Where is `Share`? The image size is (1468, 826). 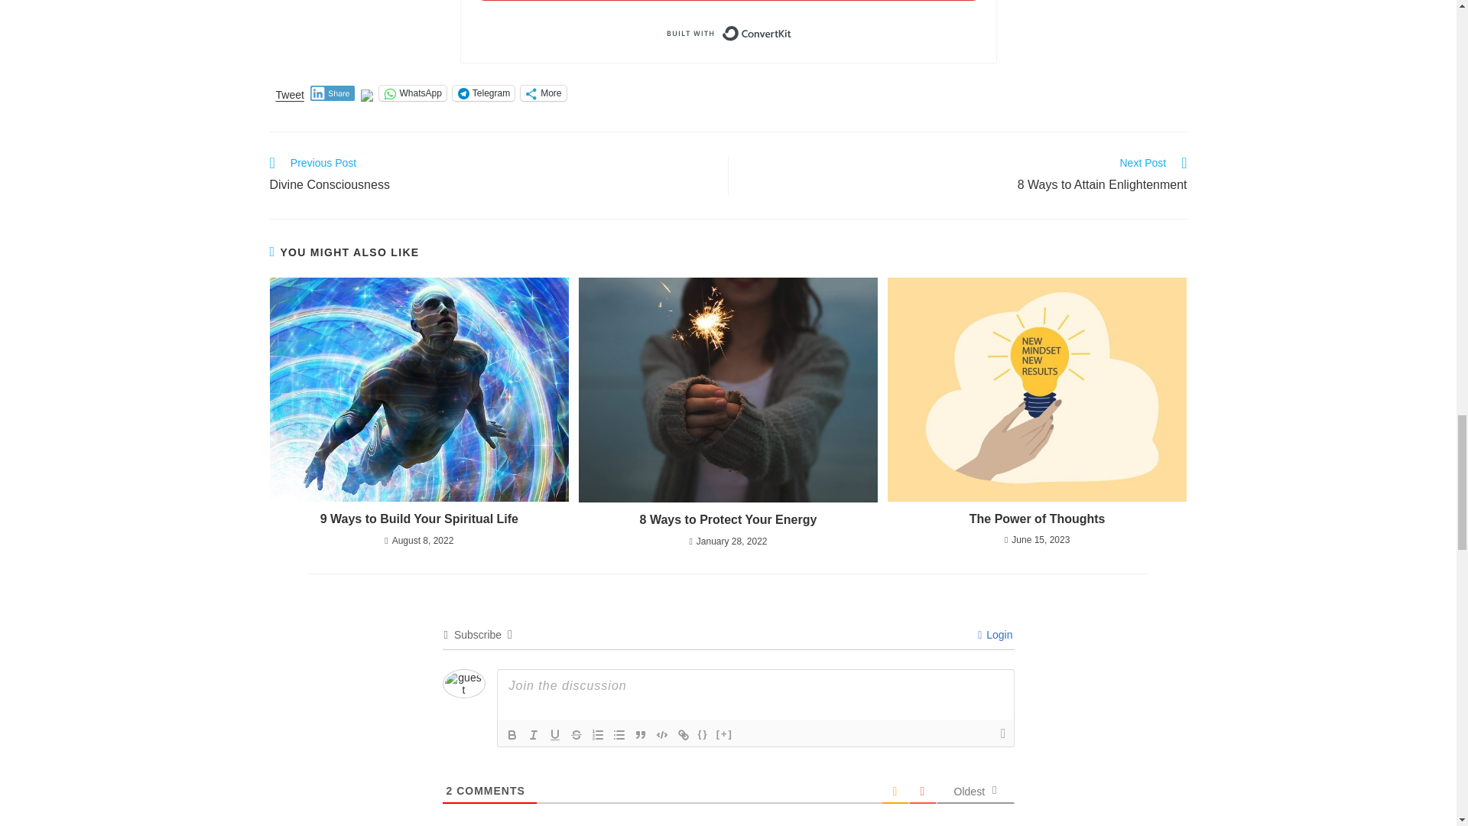 Share is located at coordinates (332, 93).